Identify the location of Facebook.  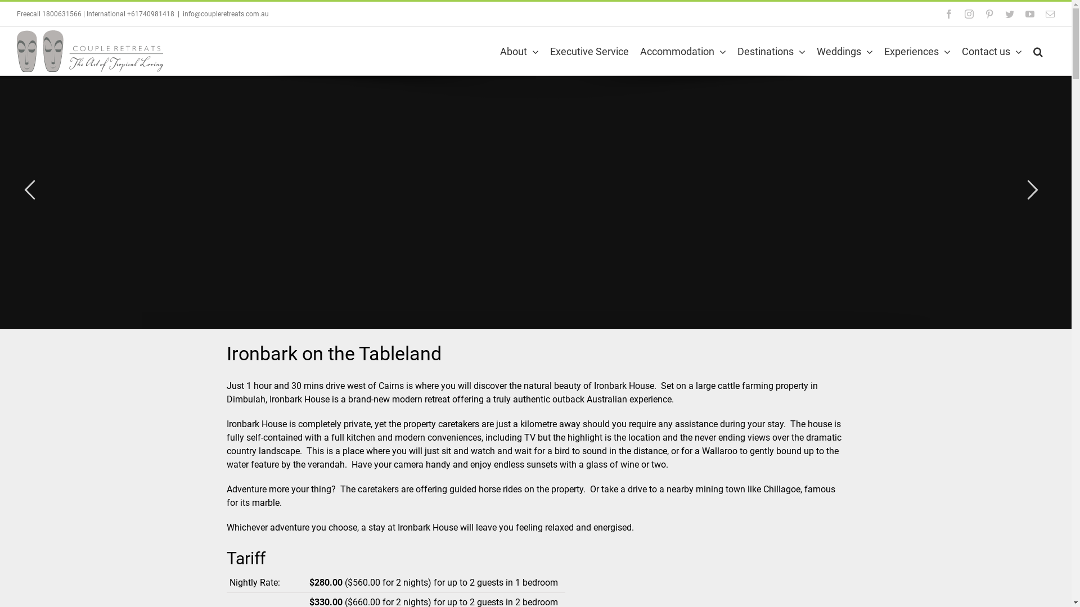
(949, 14).